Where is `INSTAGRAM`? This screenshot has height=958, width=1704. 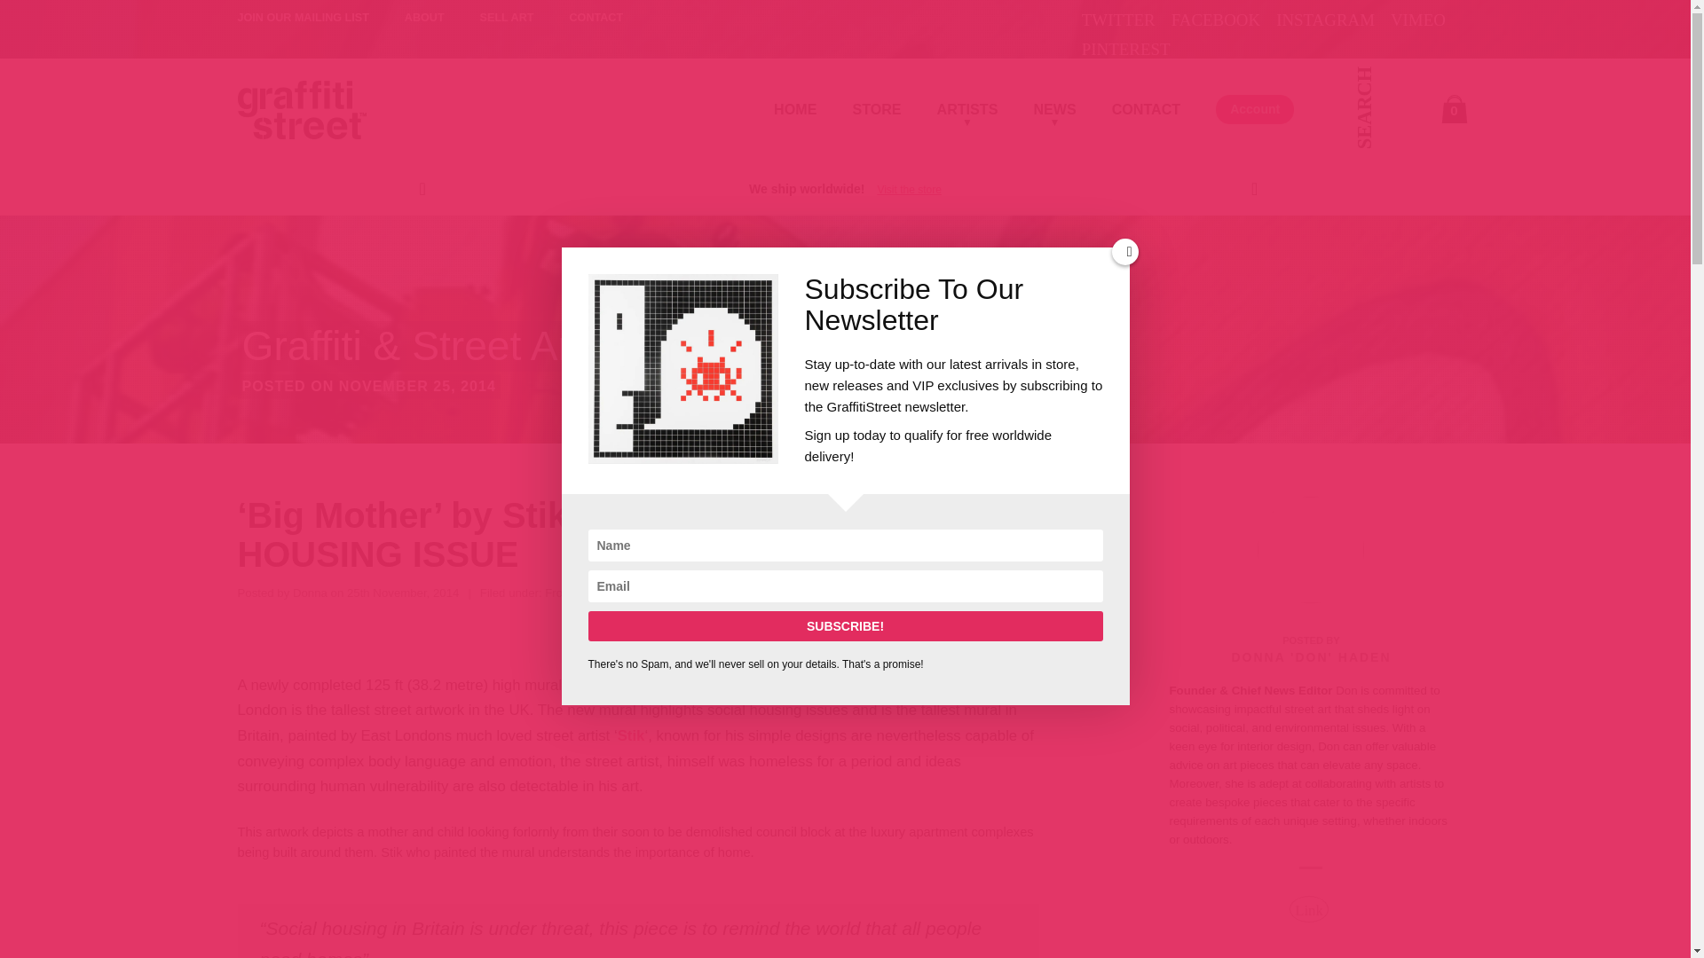
INSTAGRAM is located at coordinates (1326, 20).